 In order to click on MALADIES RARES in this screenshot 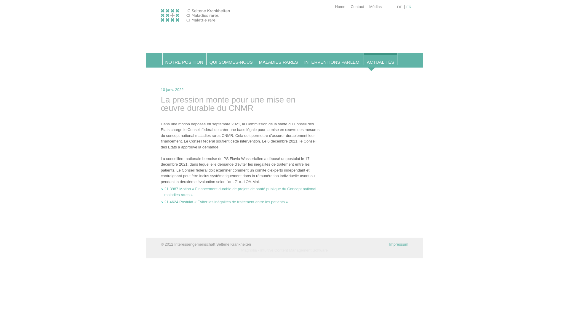, I will do `click(279, 62)`.